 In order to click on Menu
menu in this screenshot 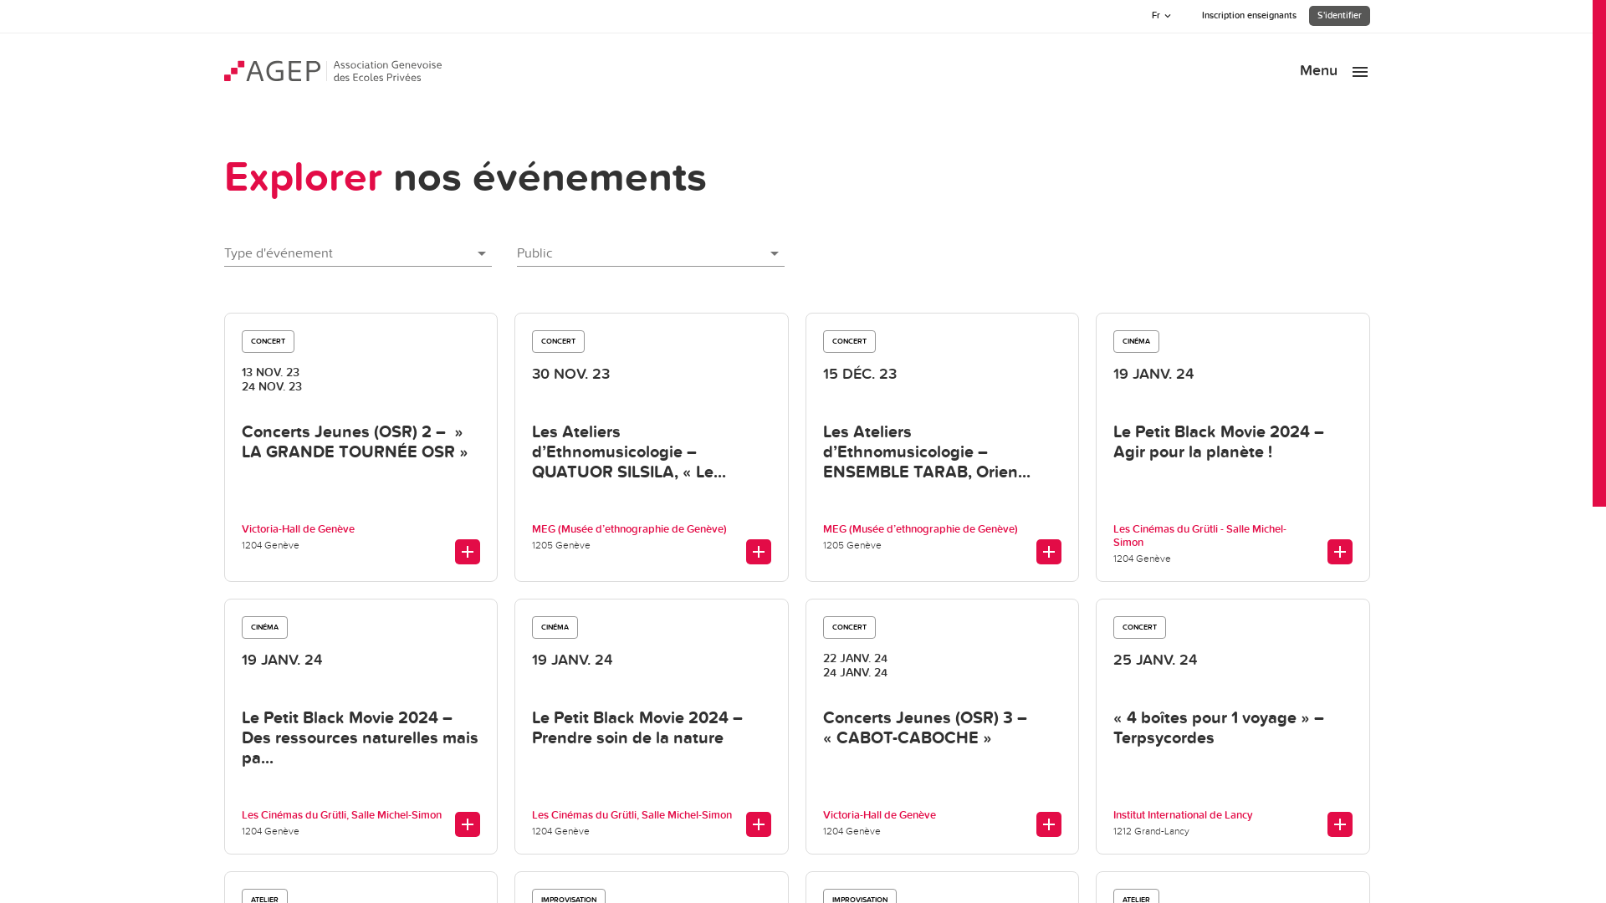, I will do `click(1335, 70)`.